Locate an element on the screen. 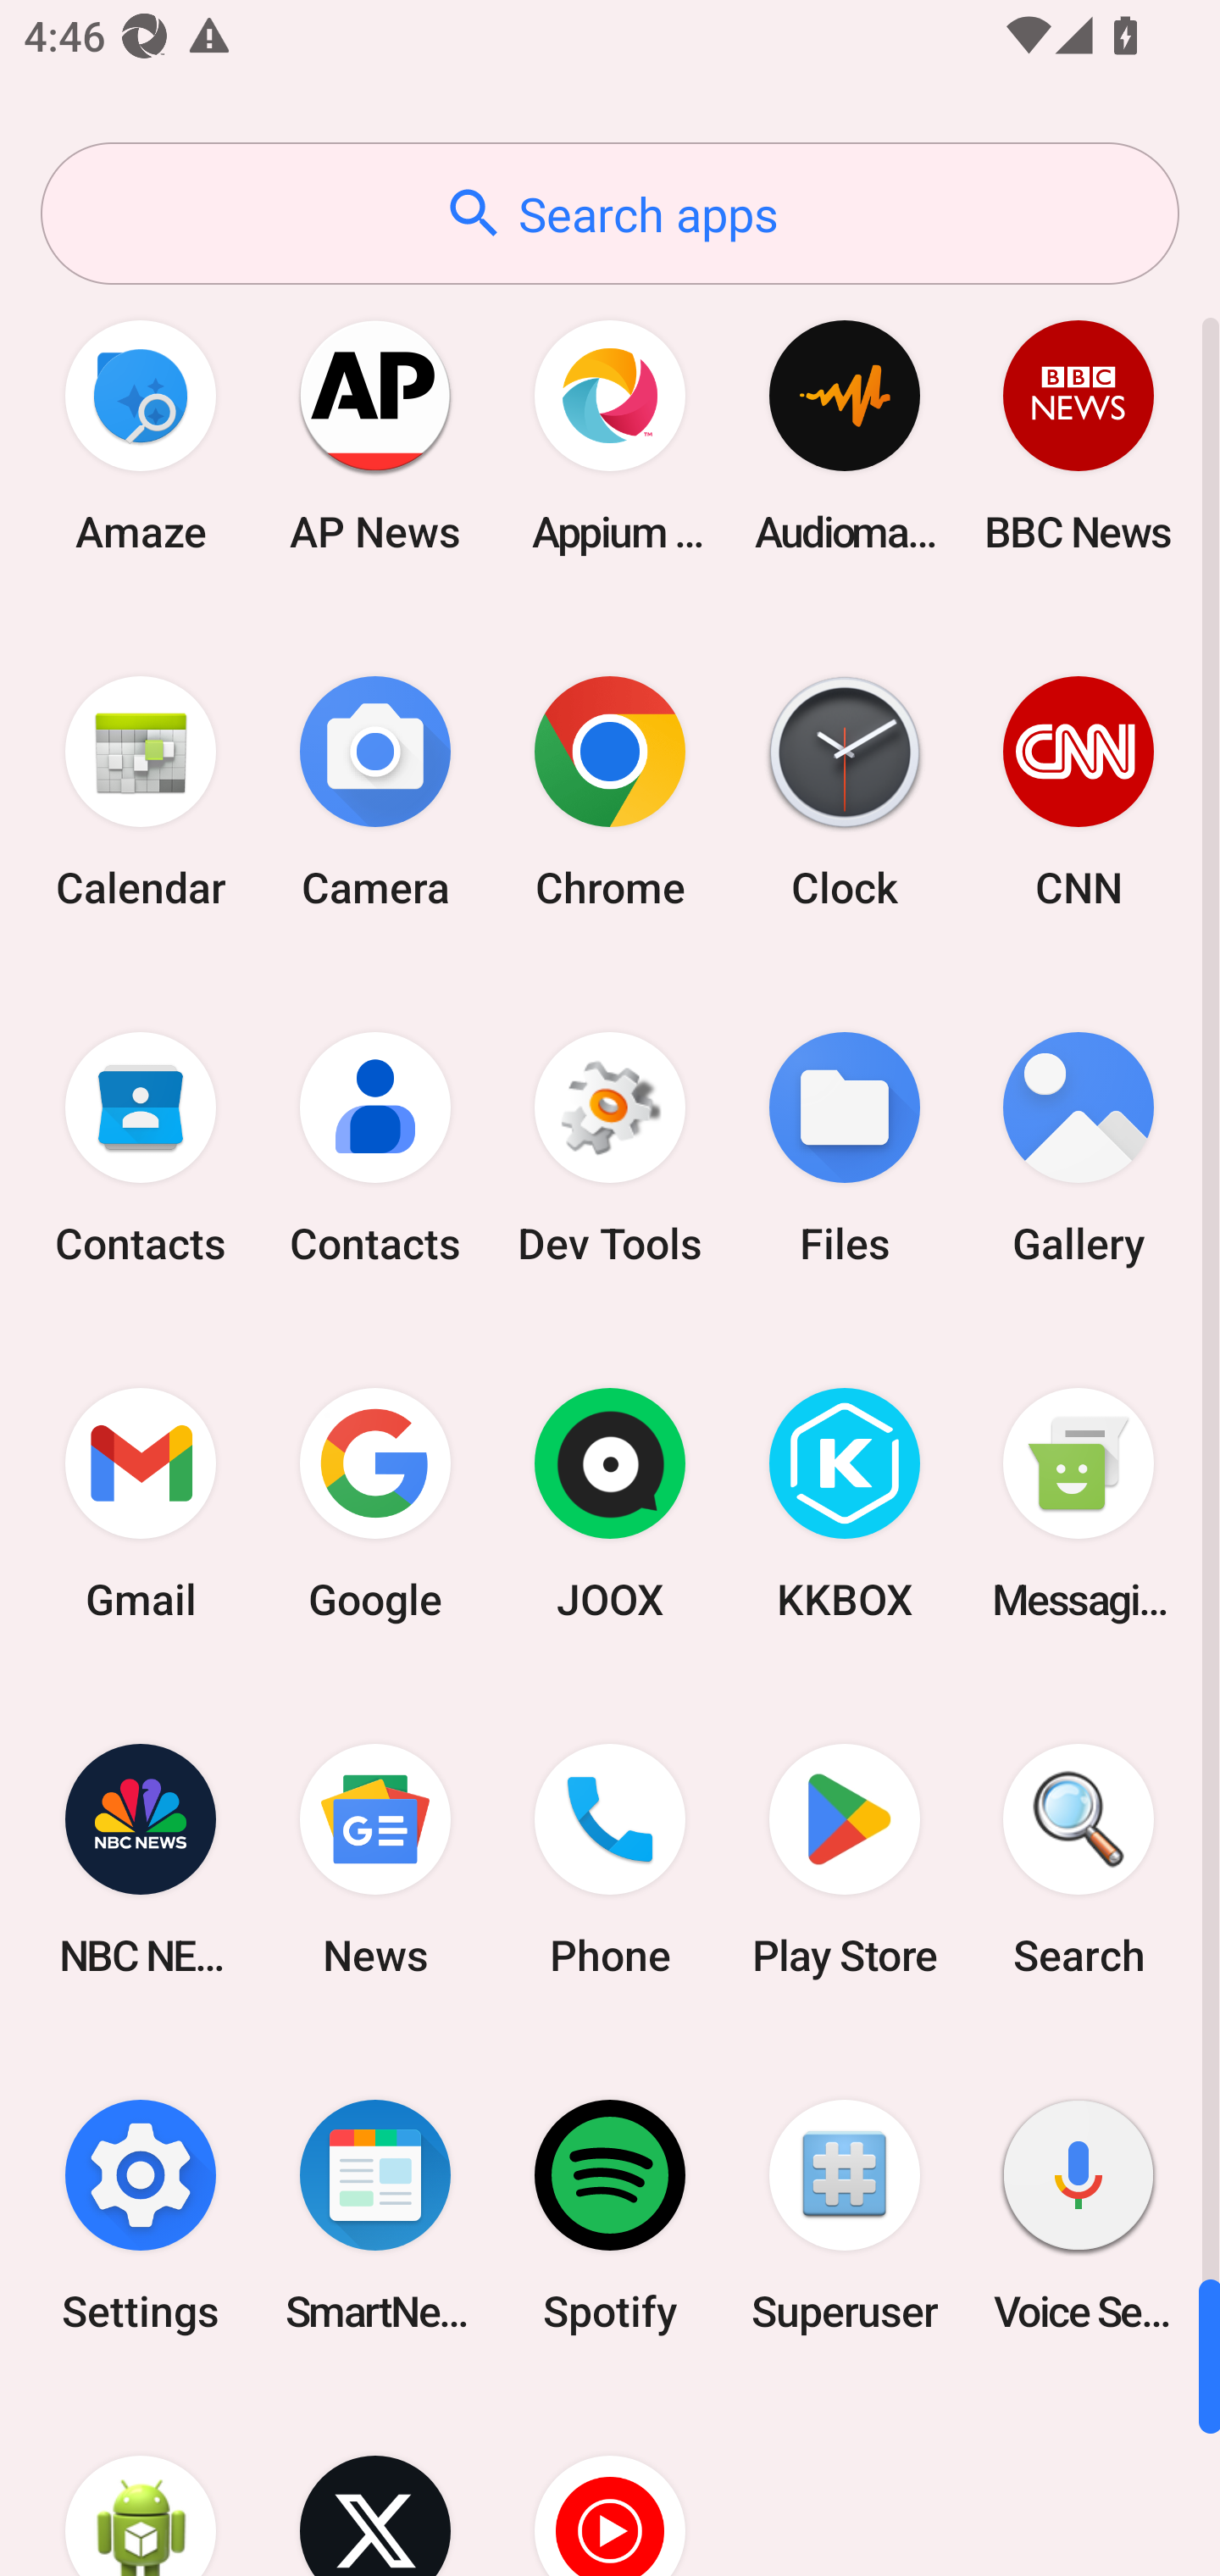 This screenshot has height=2576, width=1220. Superuser is located at coordinates (844, 2215).